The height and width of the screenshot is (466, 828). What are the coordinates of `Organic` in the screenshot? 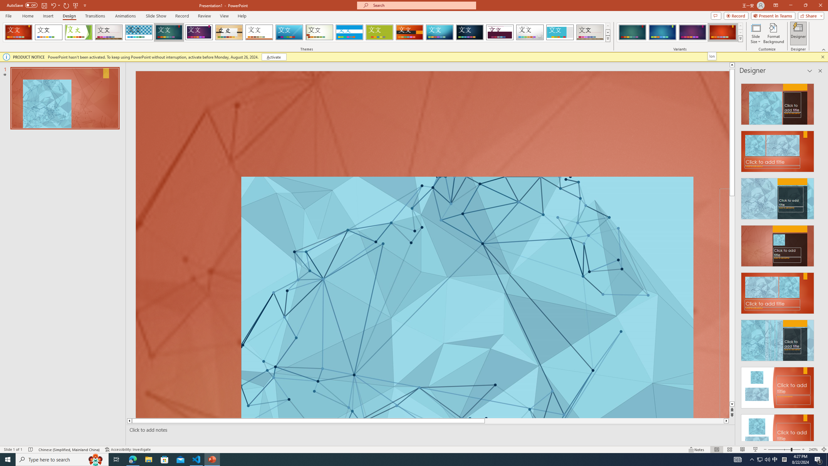 It's located at (229, 32).